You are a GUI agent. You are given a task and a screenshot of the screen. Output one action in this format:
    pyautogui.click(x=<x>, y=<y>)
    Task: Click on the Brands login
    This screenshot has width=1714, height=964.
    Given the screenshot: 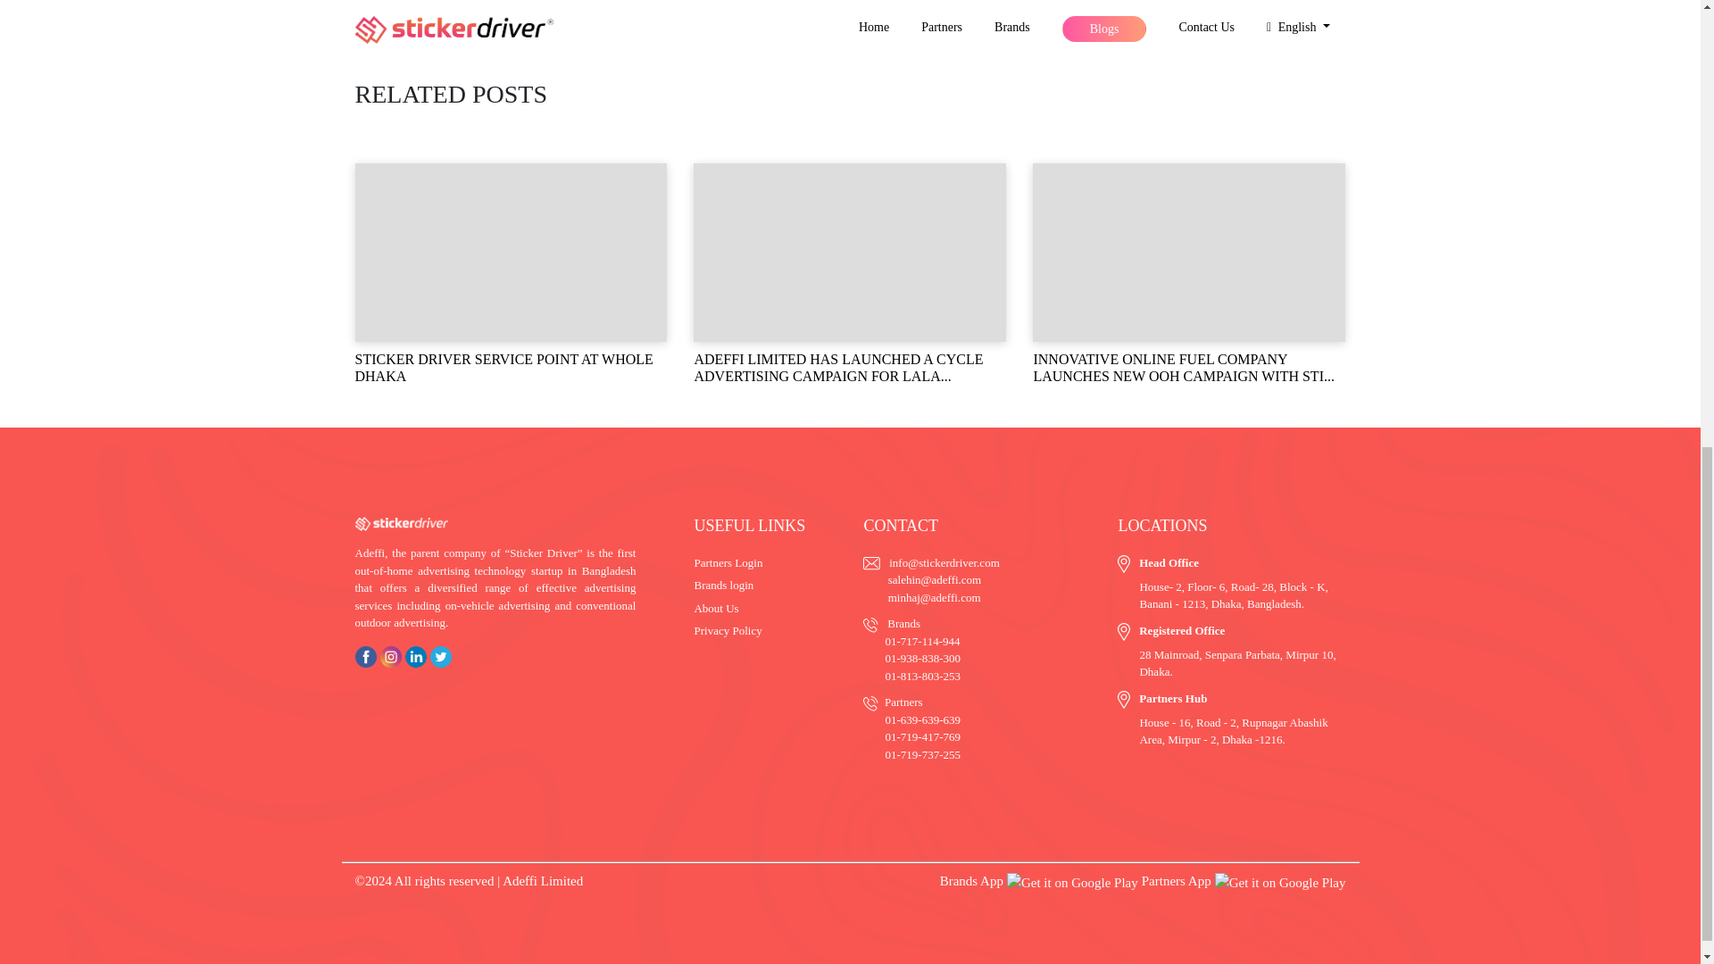 What is the action you would take?
    pyautogui.click(x=723, y=586)
    